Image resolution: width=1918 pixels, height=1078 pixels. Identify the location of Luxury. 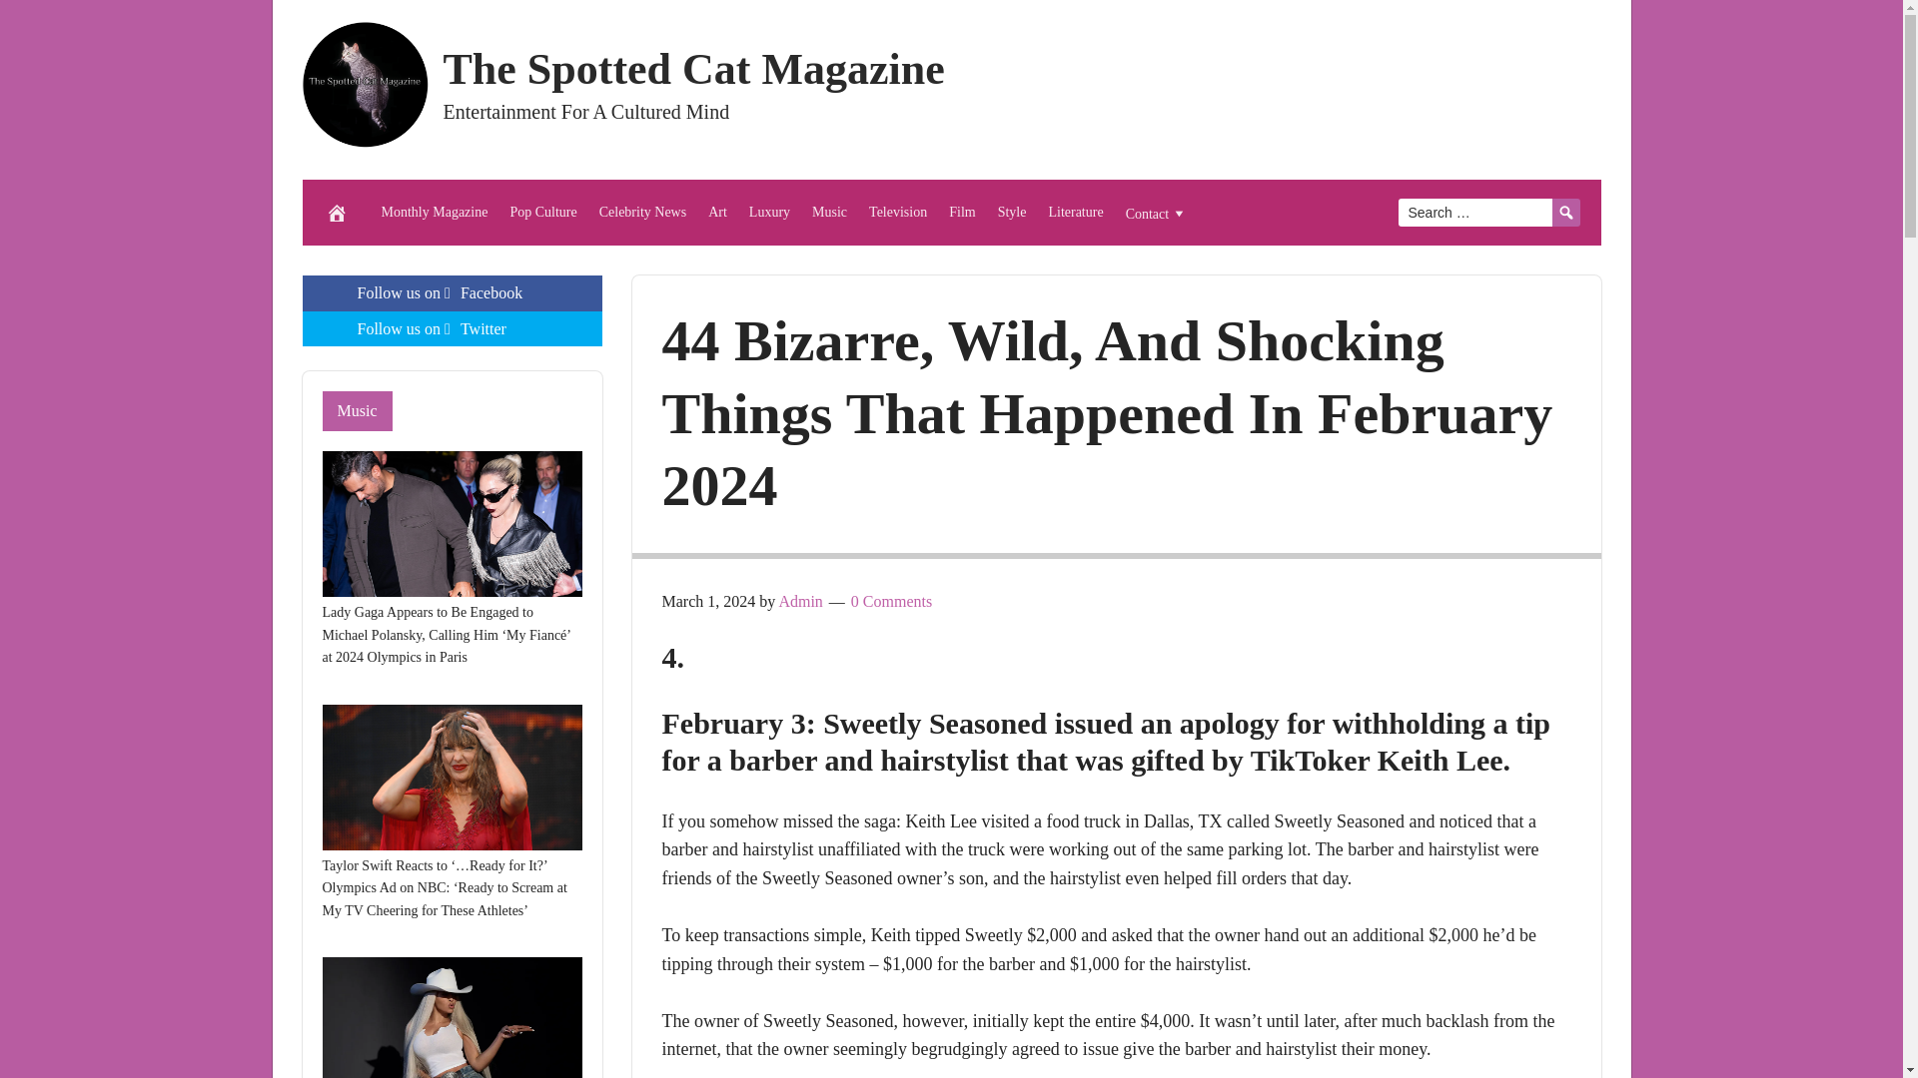
(769, 213).